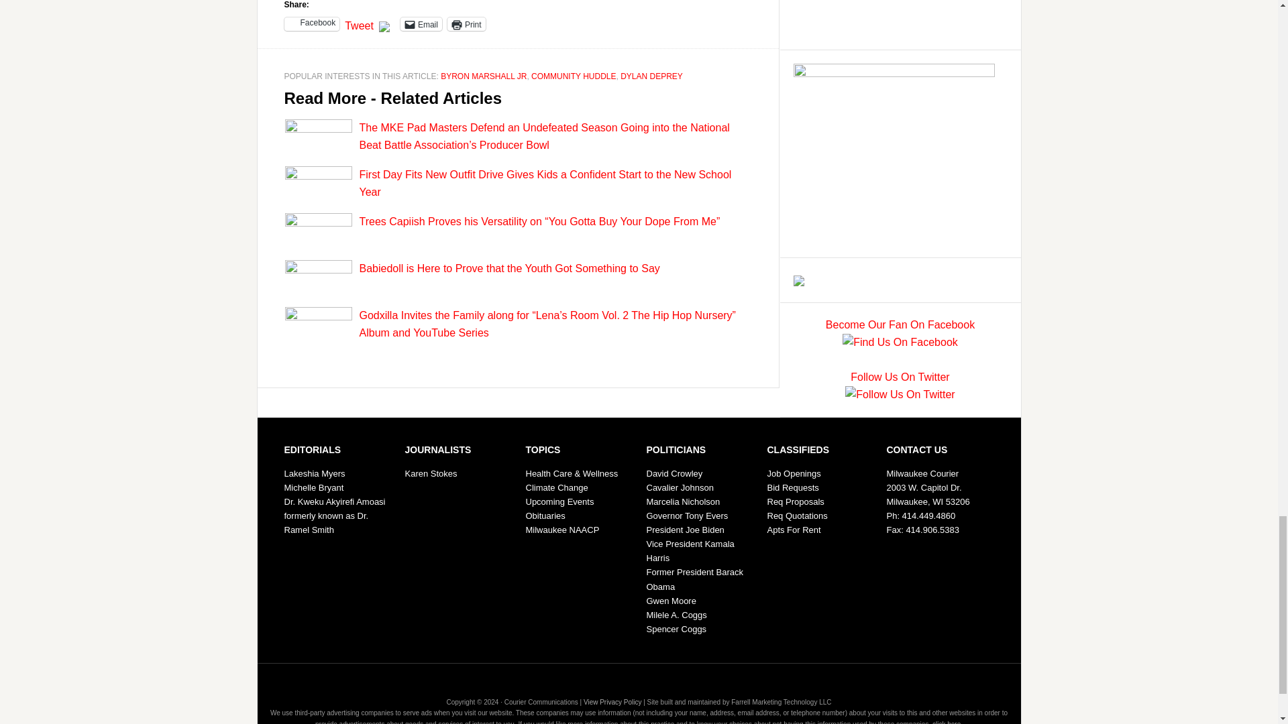  Describe the element at coordinates (421, 24) in the screenshot. I see `Click to email a link to a friend` at that location.